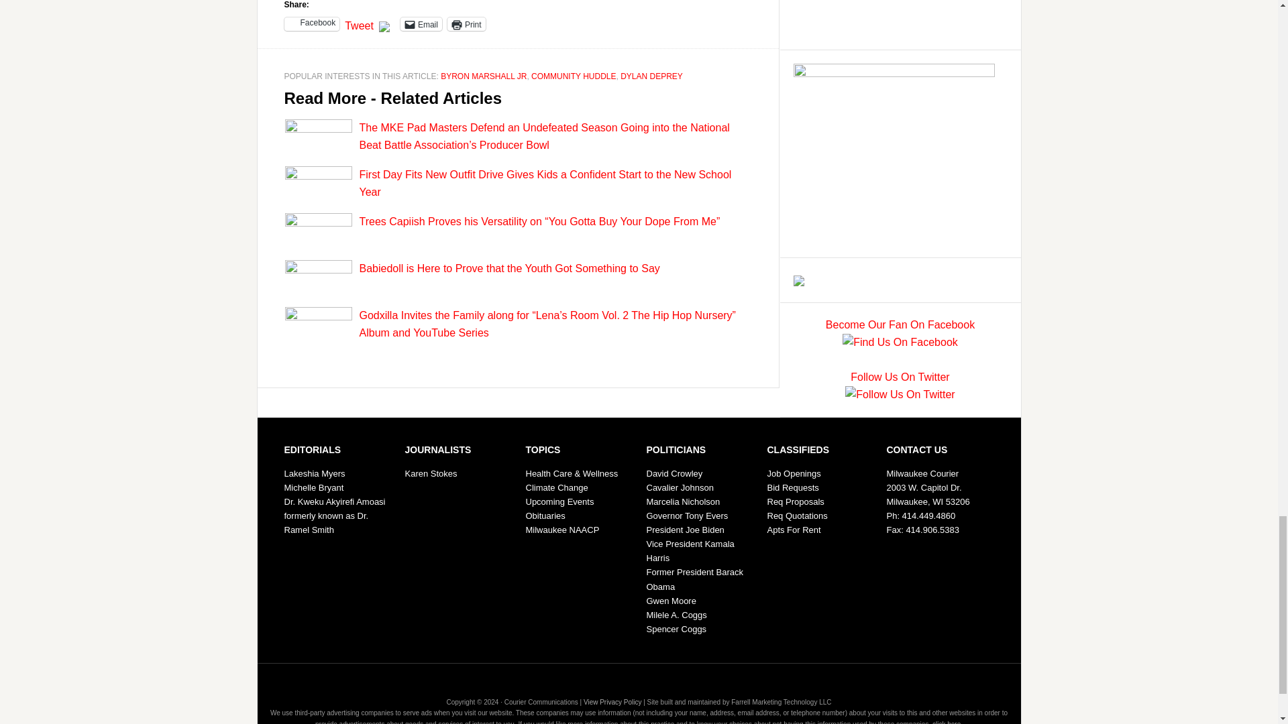  Describe the element at coordinates (421, 24) in the screenshot. I see `Click to email a link to a friend` at that location.